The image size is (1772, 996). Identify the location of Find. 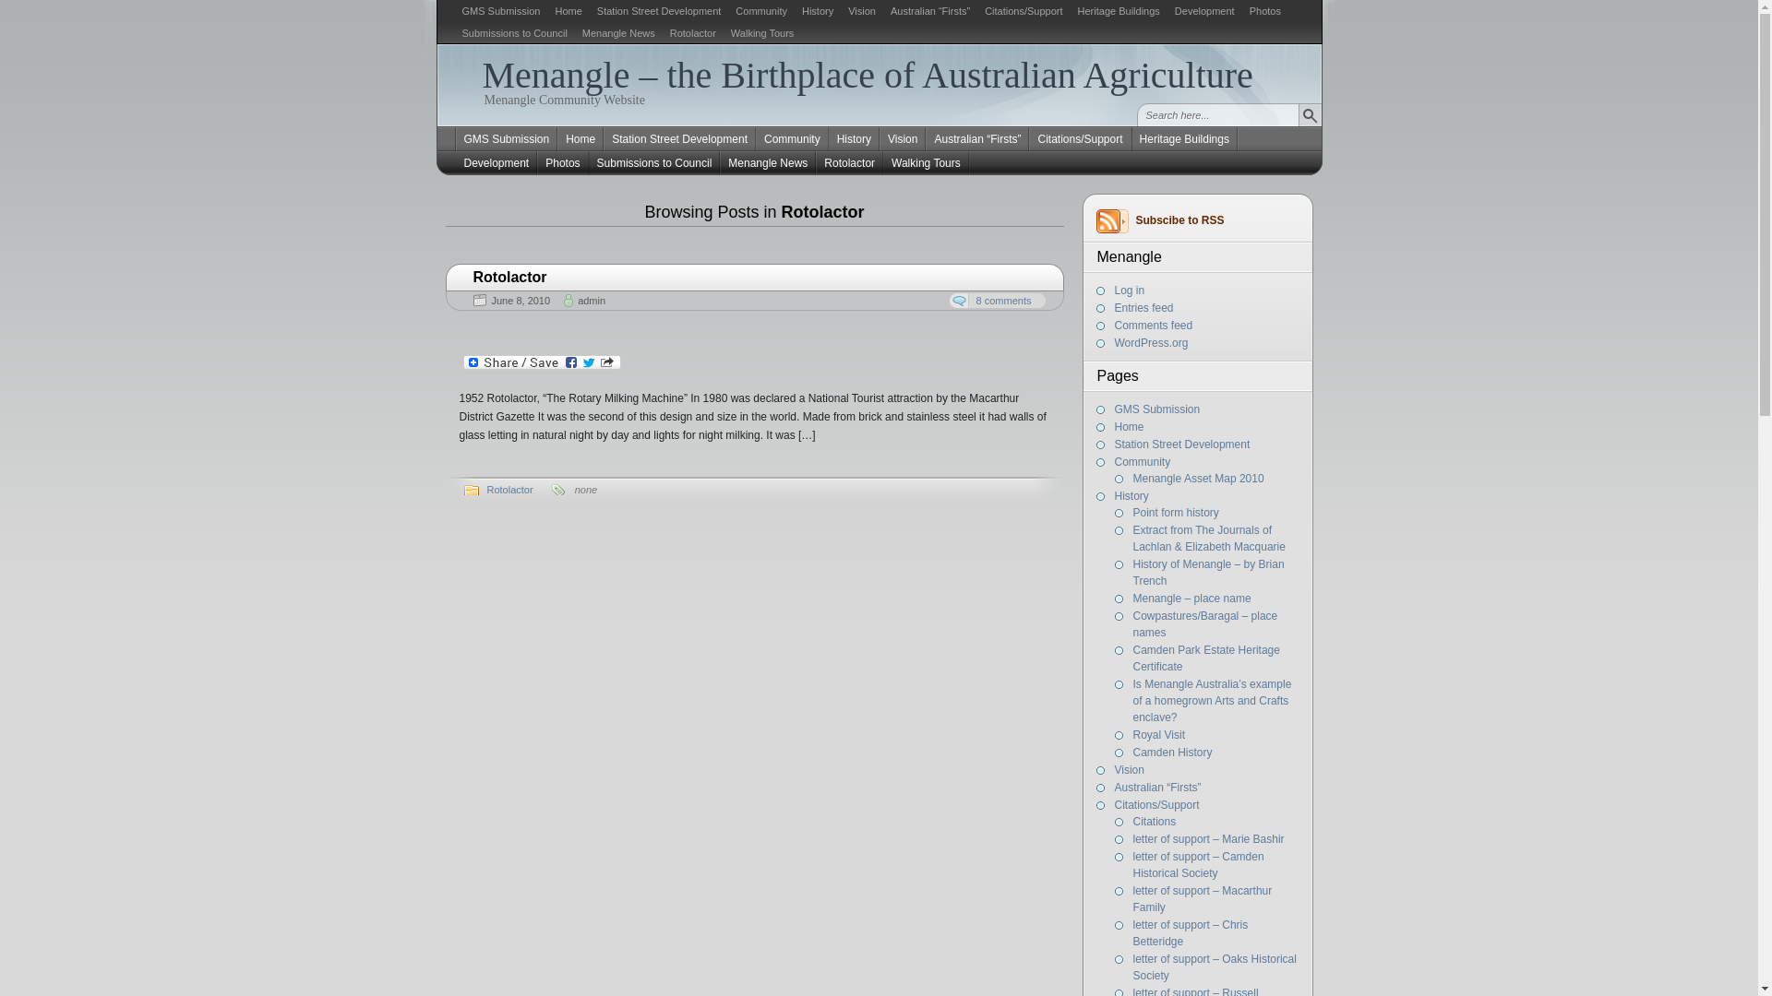
(1309, 114).